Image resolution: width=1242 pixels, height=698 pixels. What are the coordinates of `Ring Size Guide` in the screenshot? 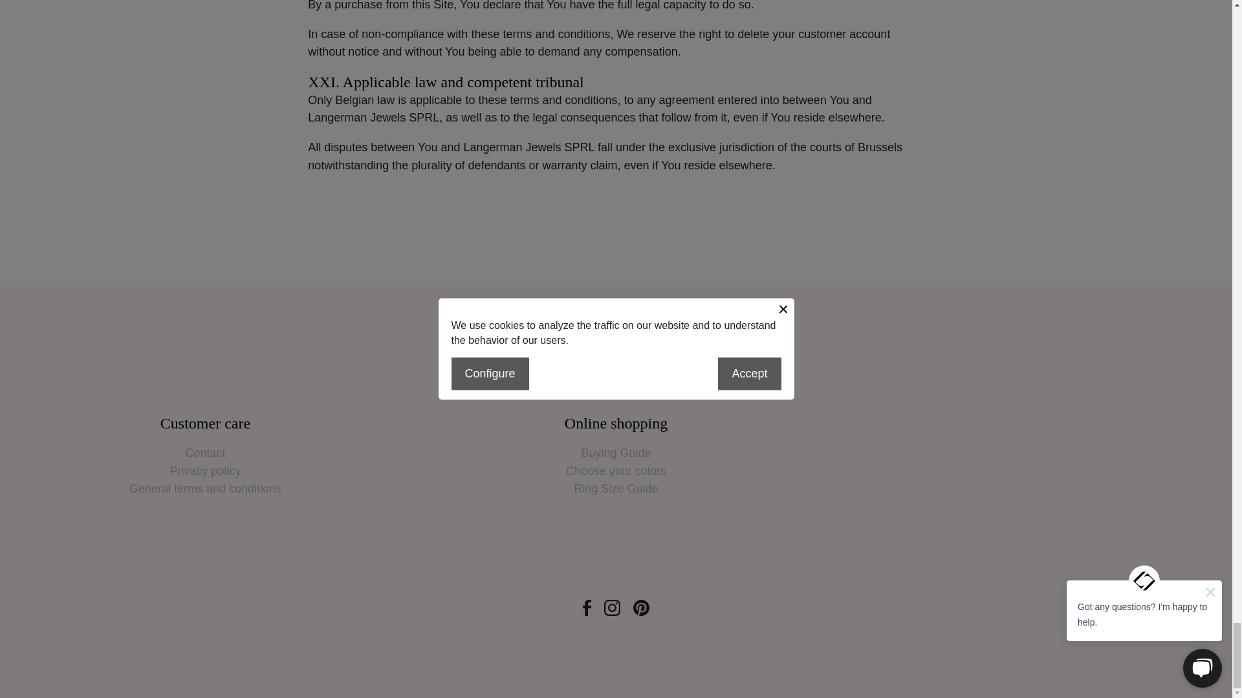 It's located at (616, 489).